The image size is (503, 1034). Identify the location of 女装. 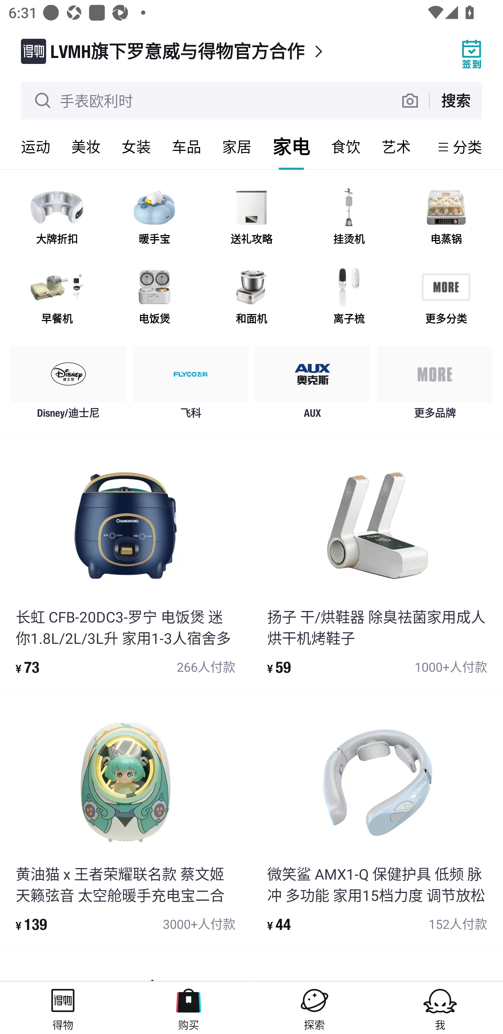
(136, 147).